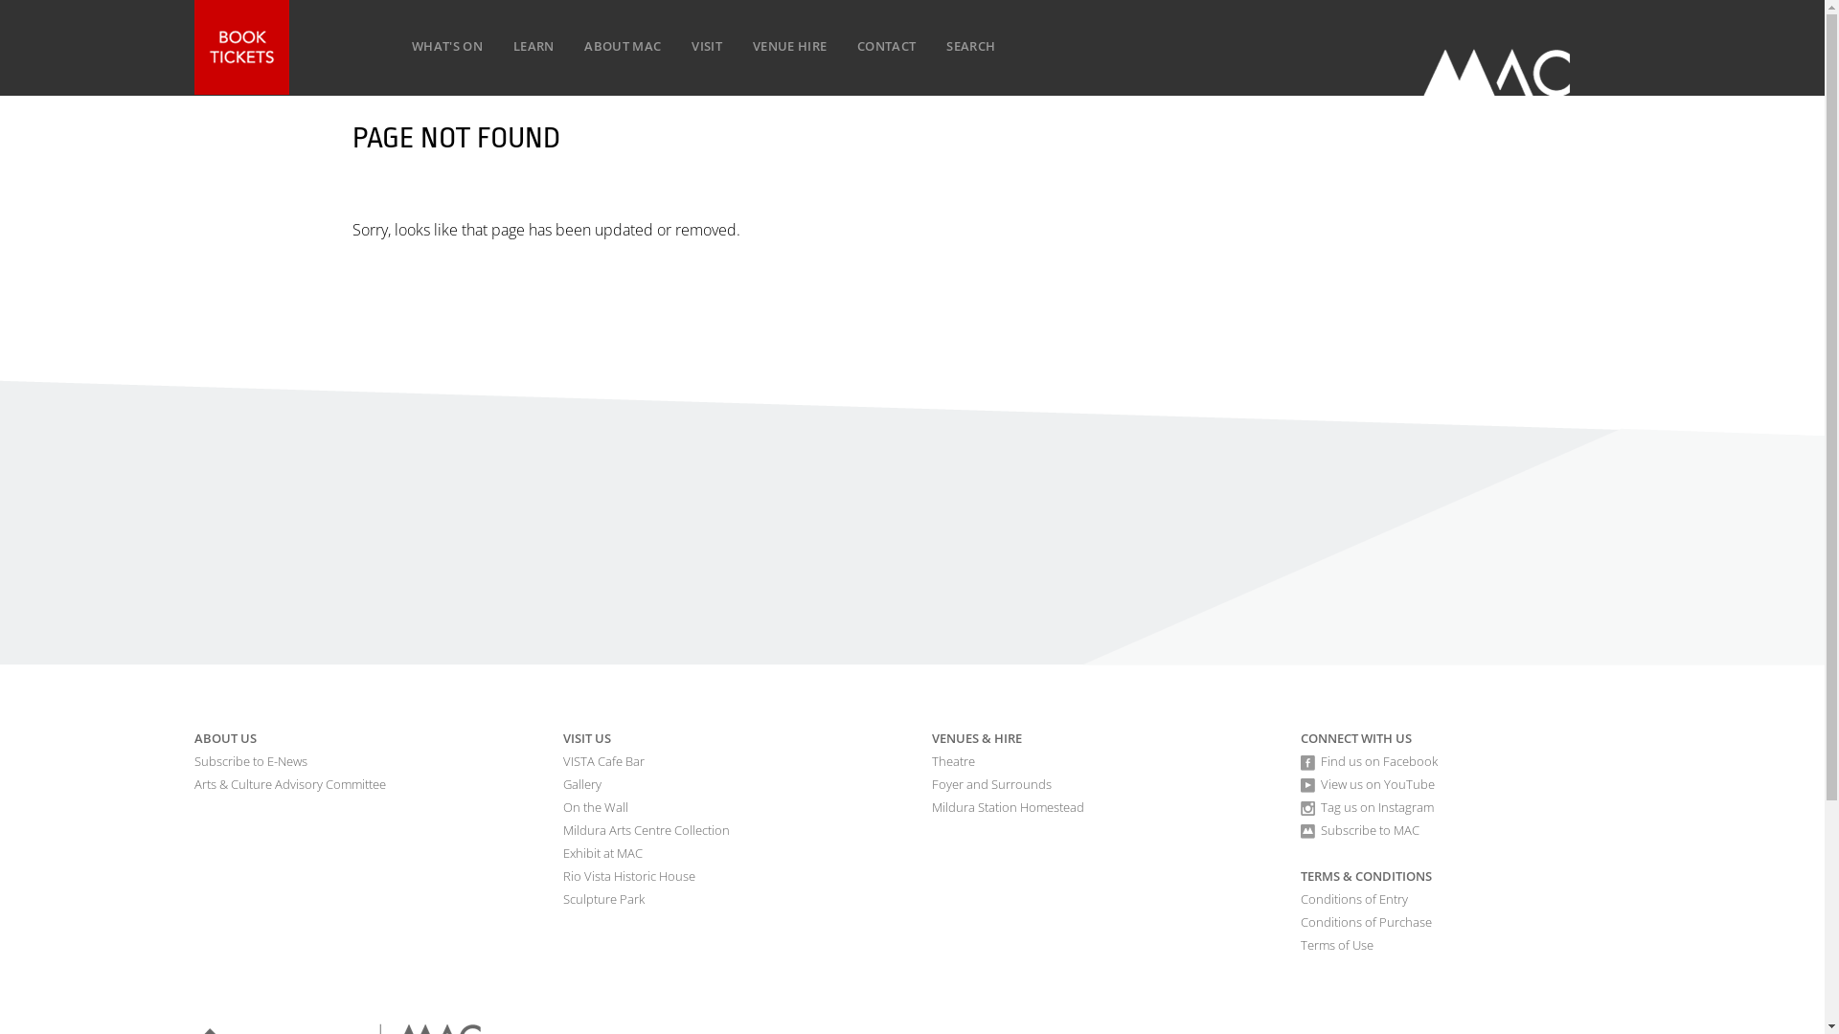  I want to click on Subscribe to MAC, so click(1370, 830).